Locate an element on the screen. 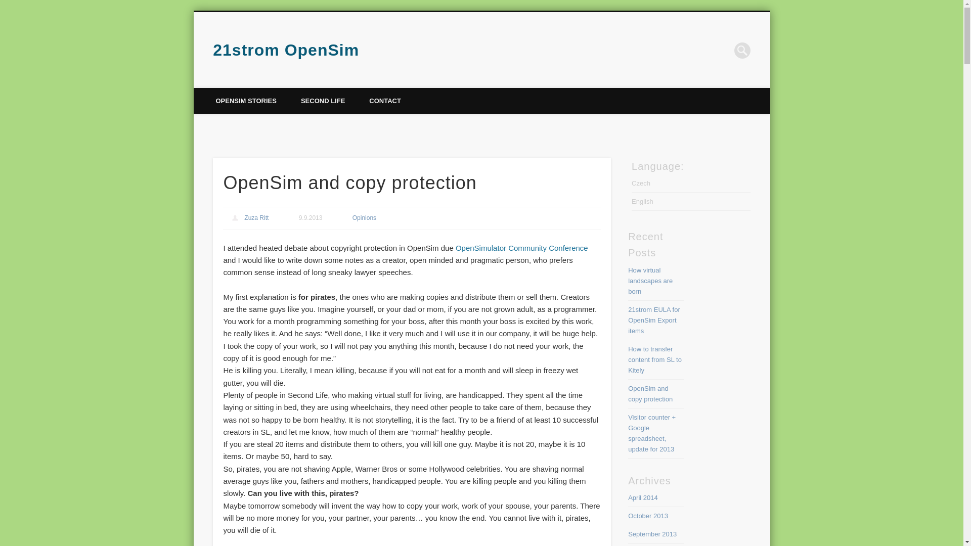 The image size is (971, 546). Posts by Zuza Ritt is located at coordinates (256, 218).